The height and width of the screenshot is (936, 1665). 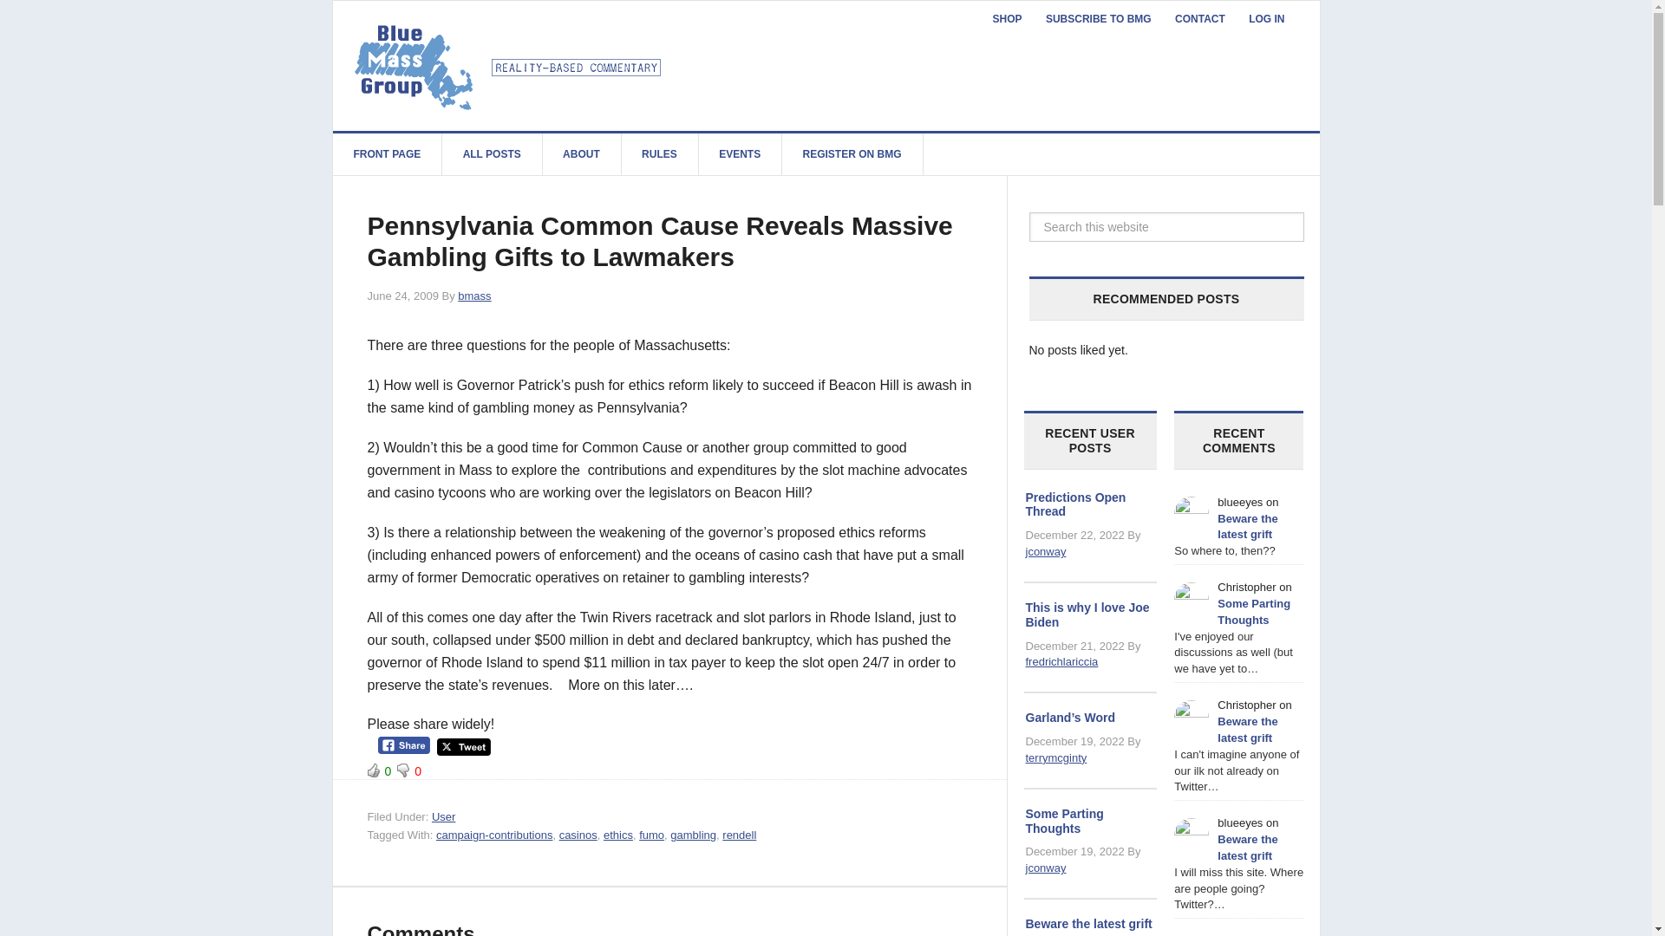 I want to click on EVENTS, so click(x=740, y=154).